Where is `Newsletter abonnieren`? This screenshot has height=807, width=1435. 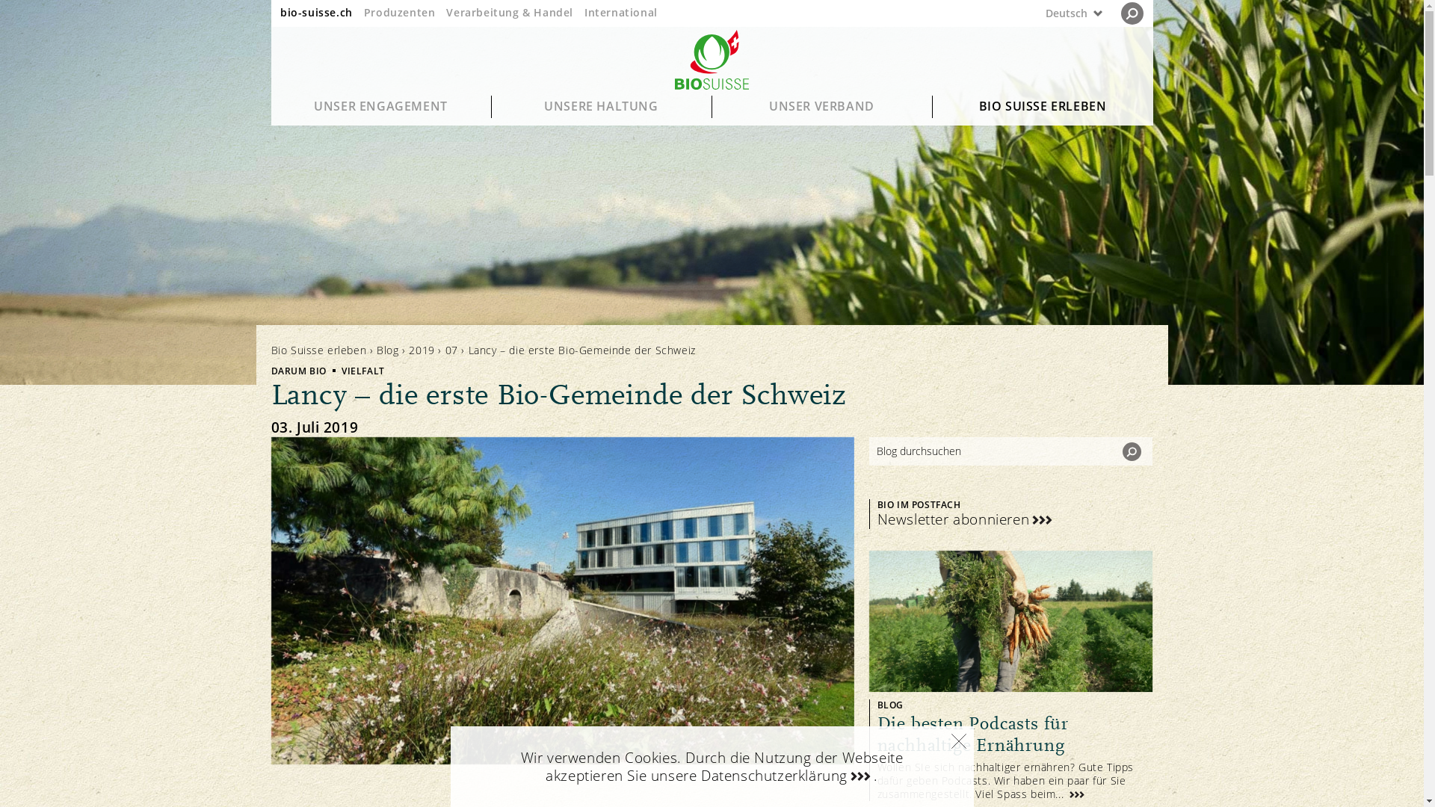
Newsletter abonnieren is located at coordinates (967, 520).